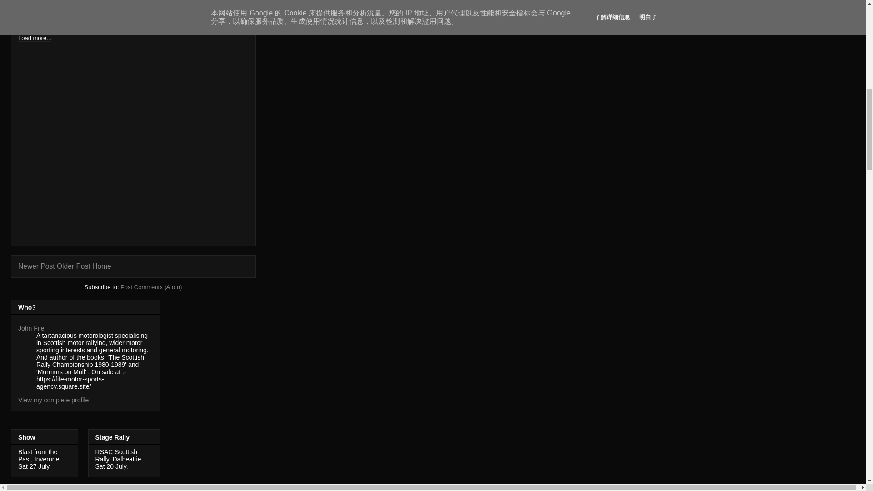 Image resolution: width=873 pixels, height=491 pixels. I want to click on View my complete profile, so click(54, 400).